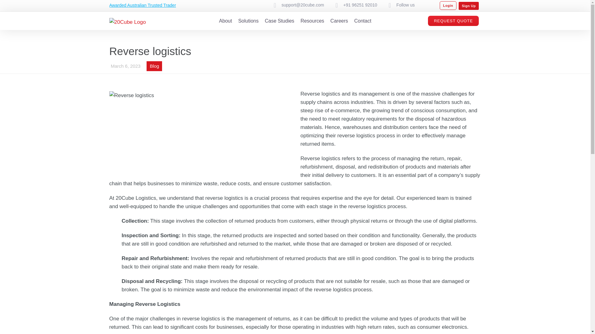 Image resolution: width=595 pixels, height=334 pixels. I want to click on Solutions, so click(249, 21).